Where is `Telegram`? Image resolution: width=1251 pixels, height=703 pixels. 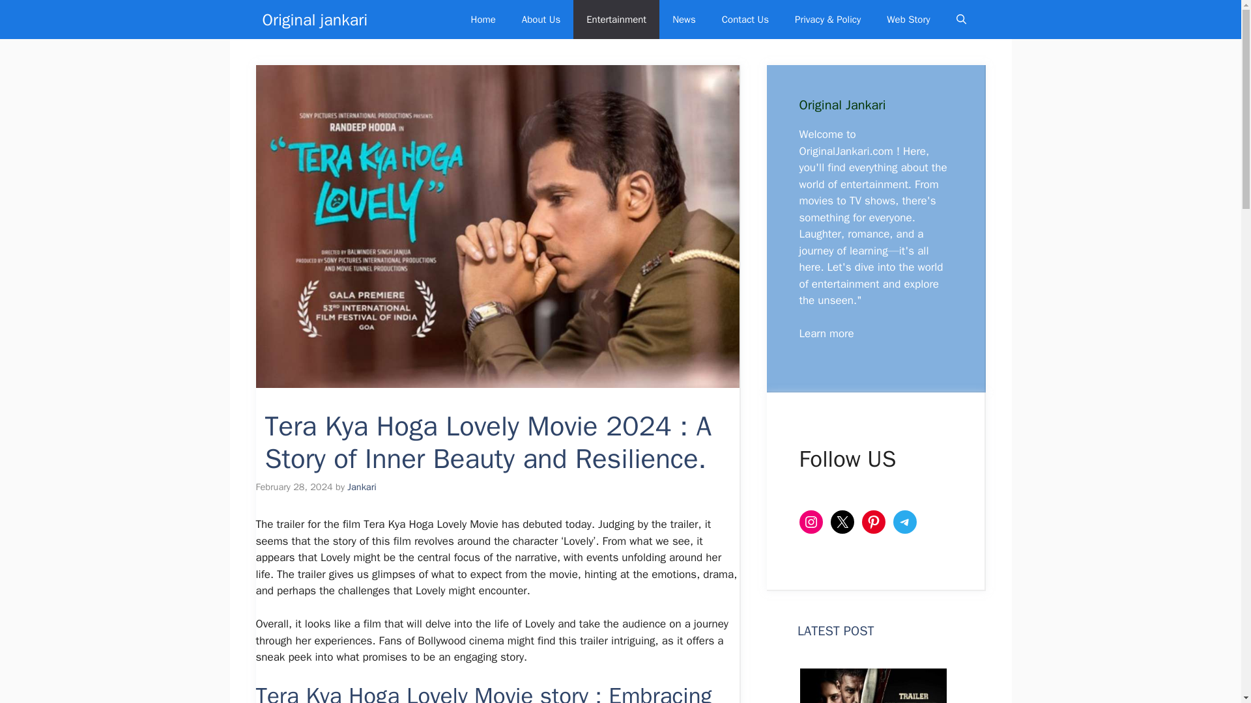
Telegram is located at coordinates (904, 522).